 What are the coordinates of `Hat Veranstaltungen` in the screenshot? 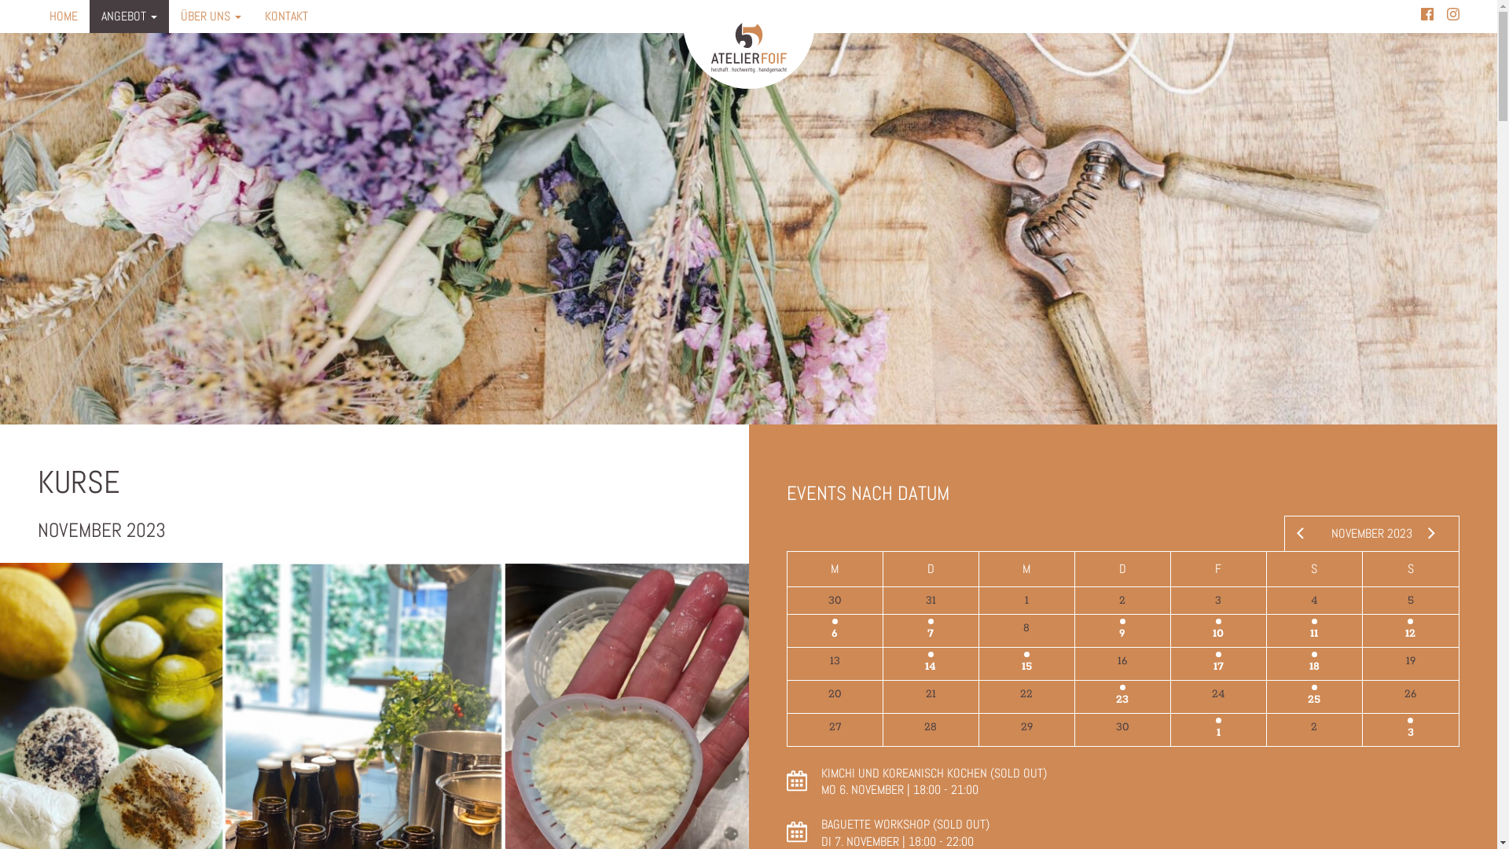 It's located at (1314, 687).